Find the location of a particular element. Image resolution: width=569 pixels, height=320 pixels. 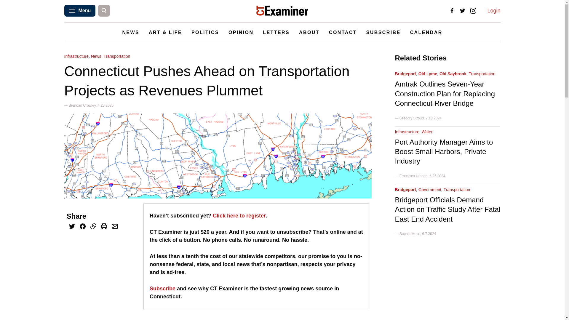

Transportation is located at coordinates (117, 56).